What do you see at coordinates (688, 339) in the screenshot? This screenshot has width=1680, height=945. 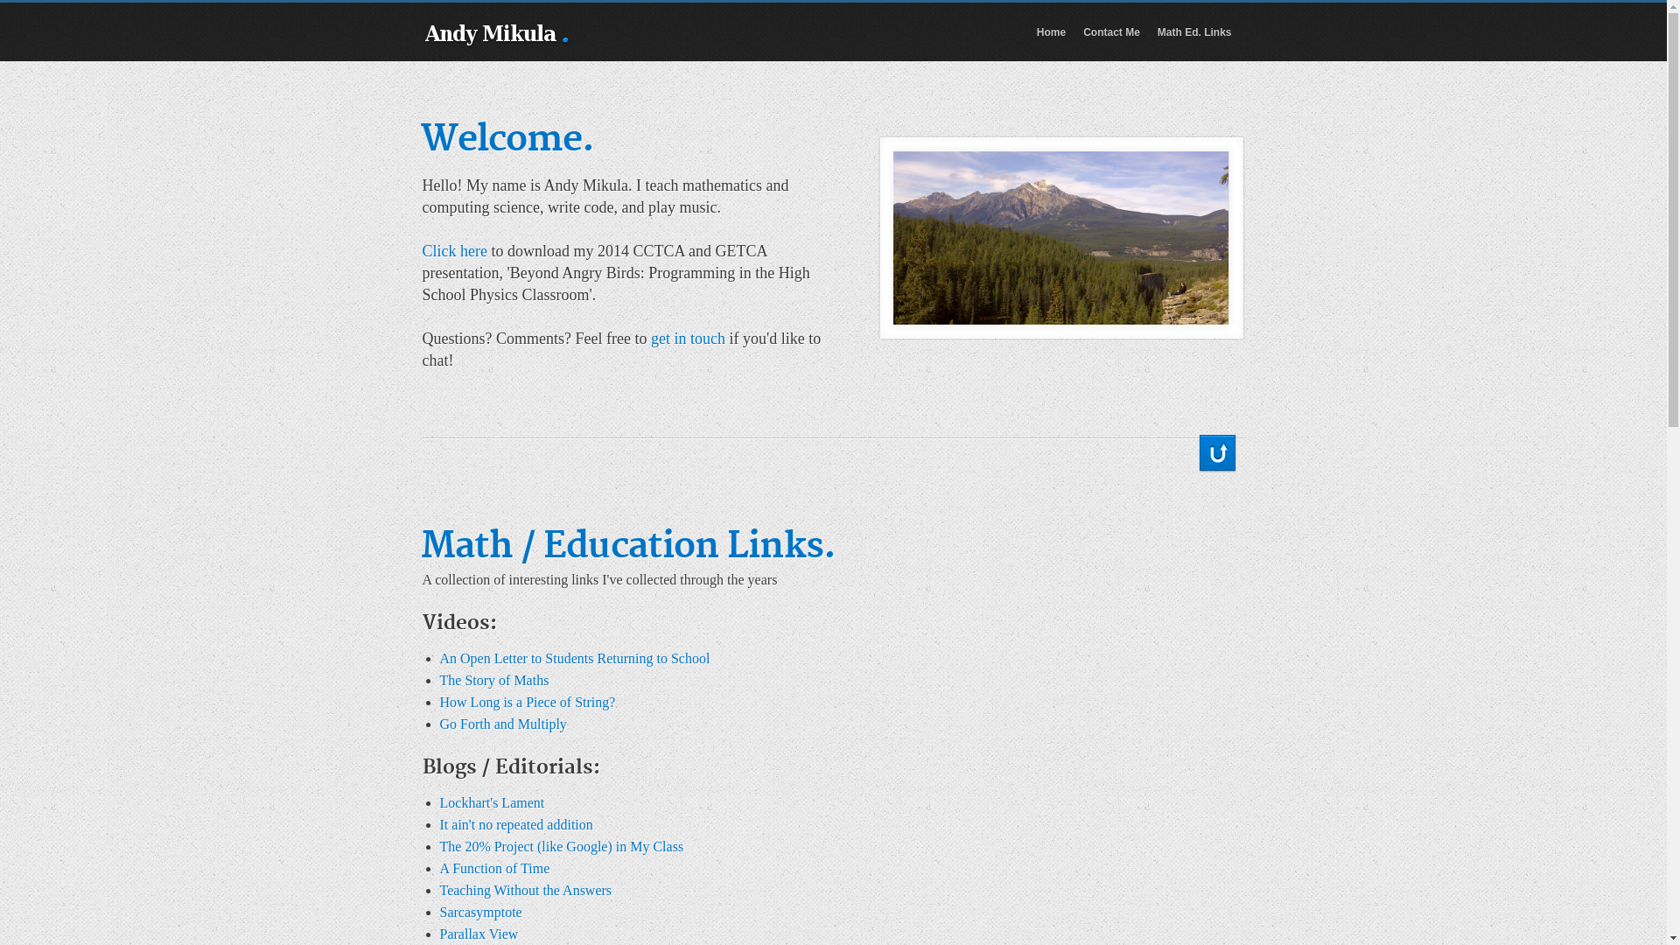 I see `get in touch` at bounding box center [688, 339].